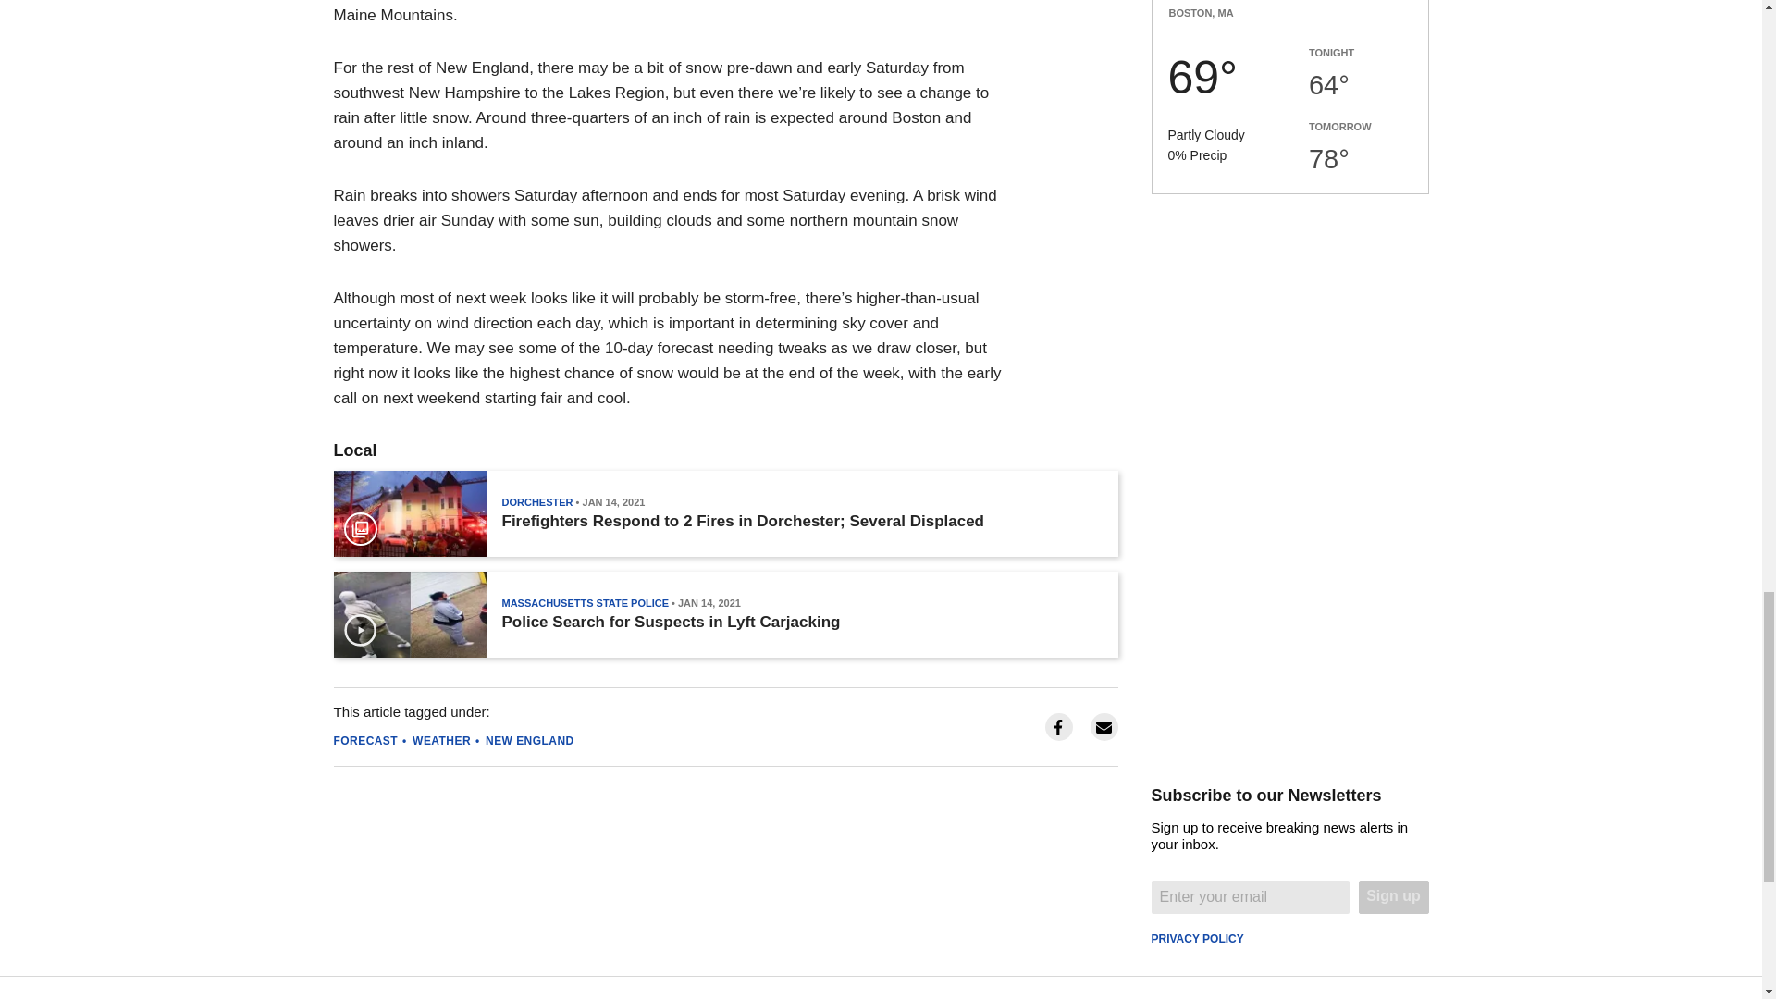 This screenshot has height=999, width=1776. What do you see at coordinates (585, 602) in the screenshot?
I see `MASSACHUSETTS STATE POLICE` at bounding box center [585, 602].